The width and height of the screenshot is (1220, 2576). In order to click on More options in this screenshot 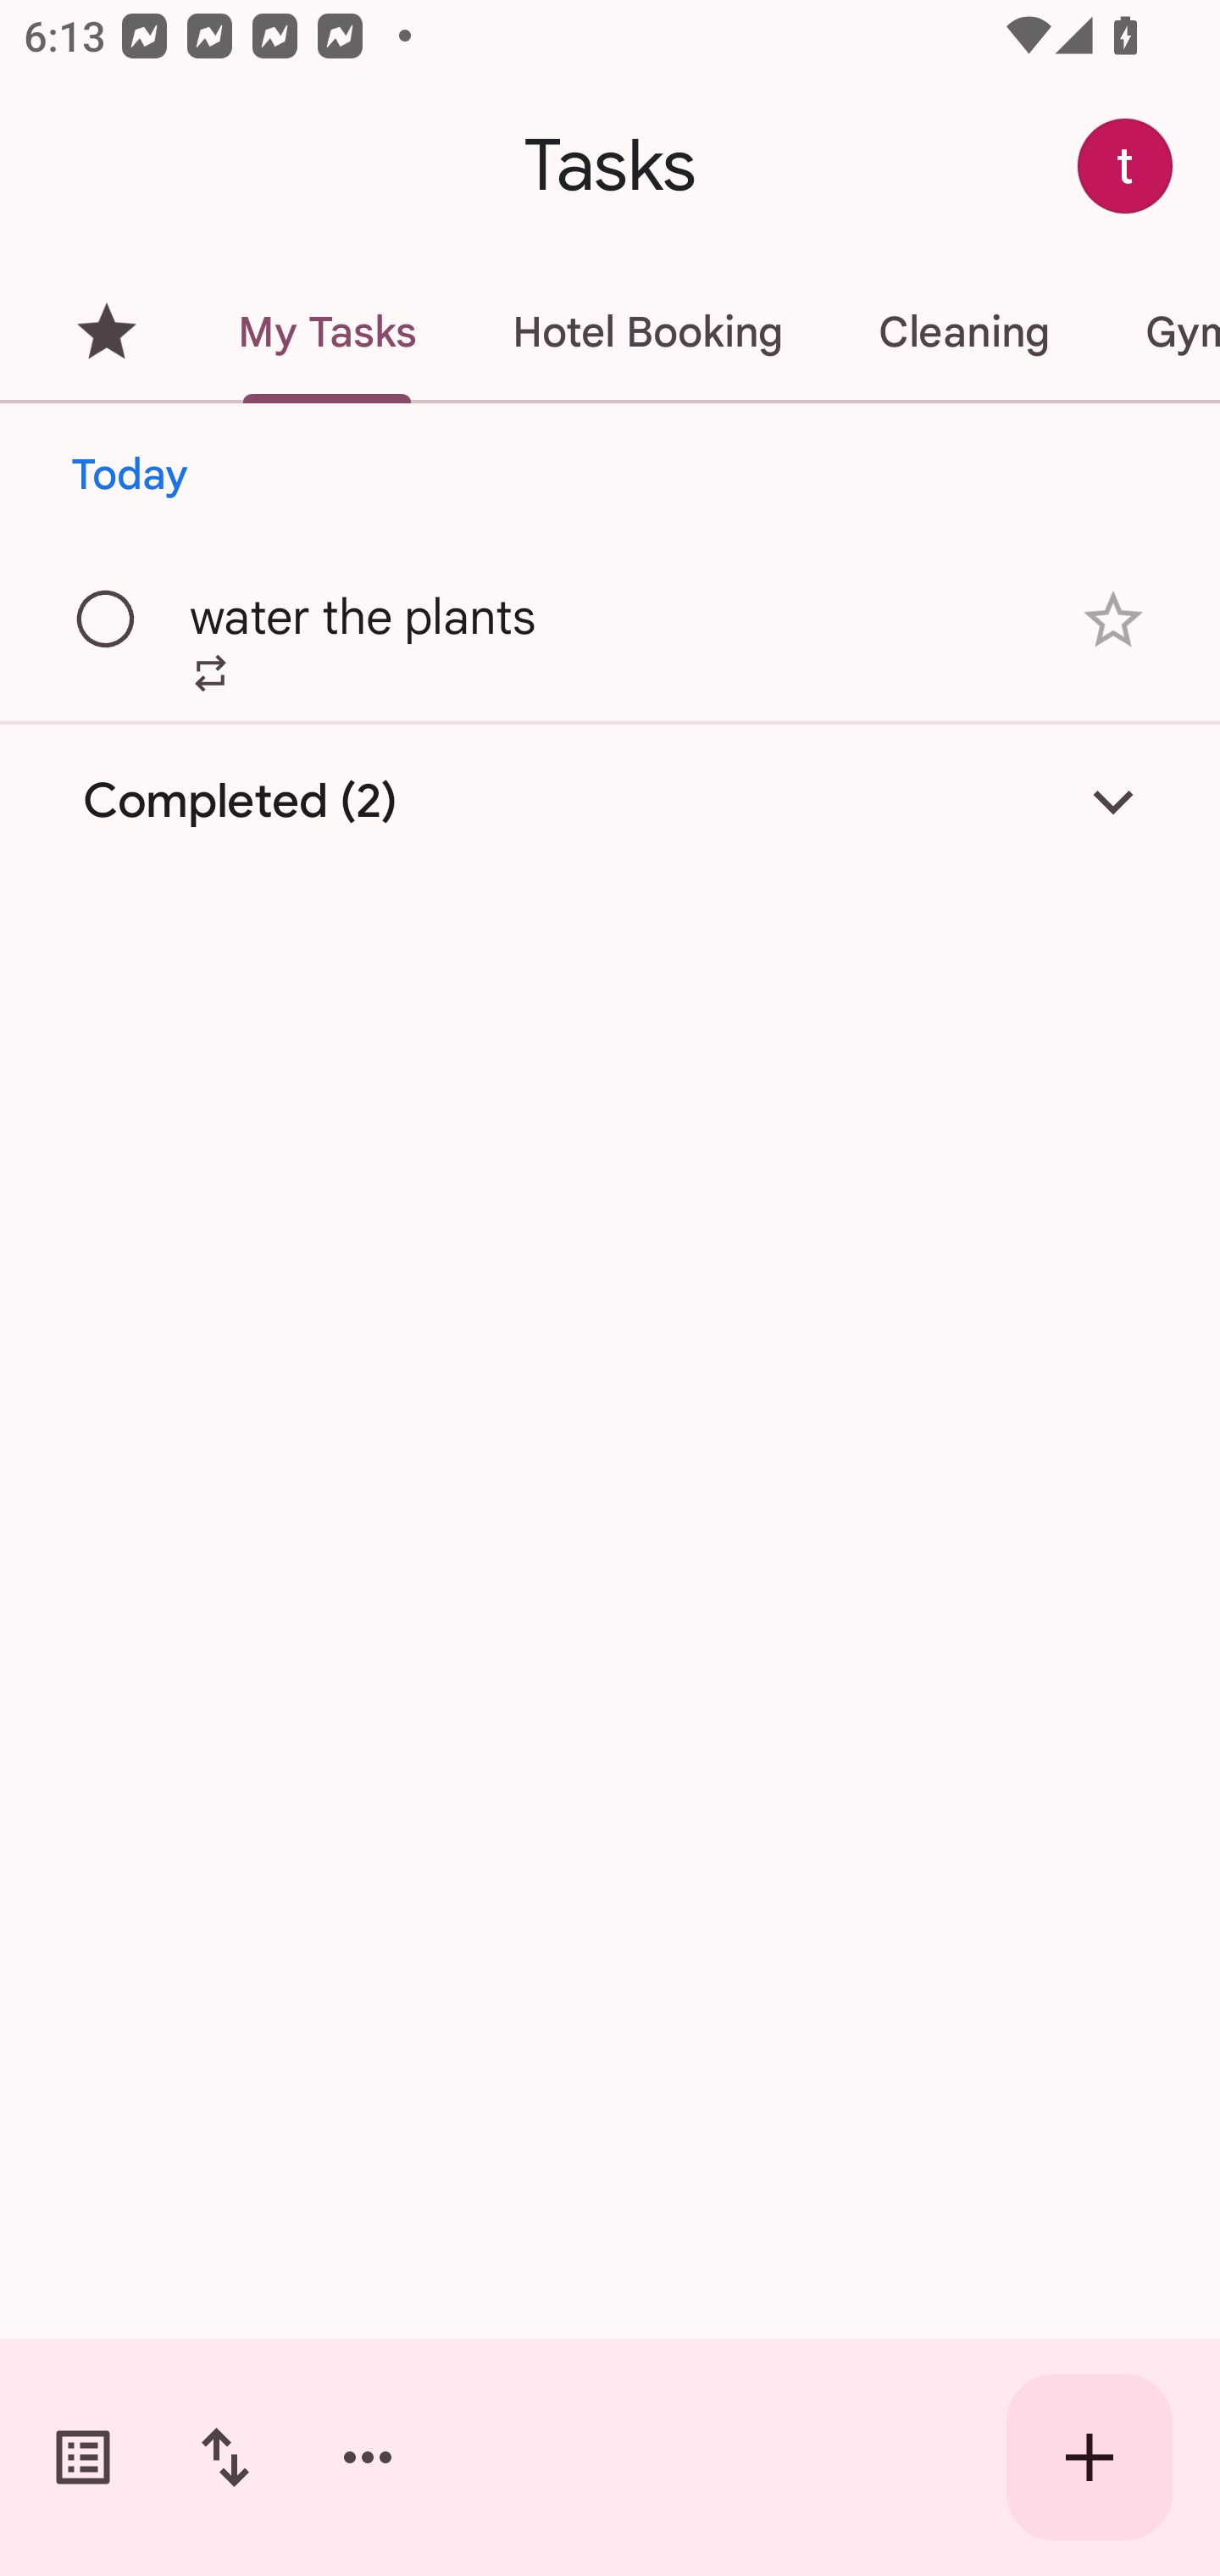, I will do `click(368, 2457)`.